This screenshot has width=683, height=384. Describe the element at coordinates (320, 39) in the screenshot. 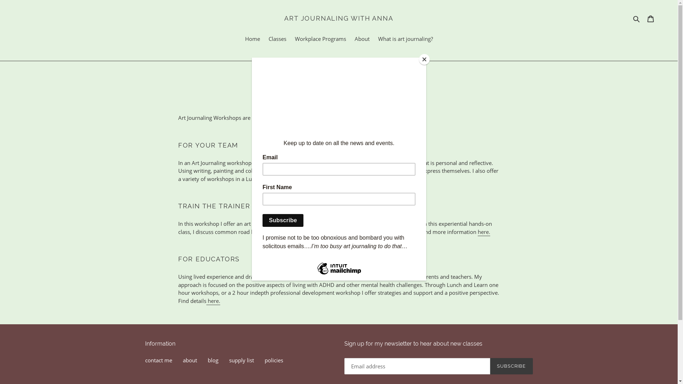

I see `Workplace Programs` at that location.